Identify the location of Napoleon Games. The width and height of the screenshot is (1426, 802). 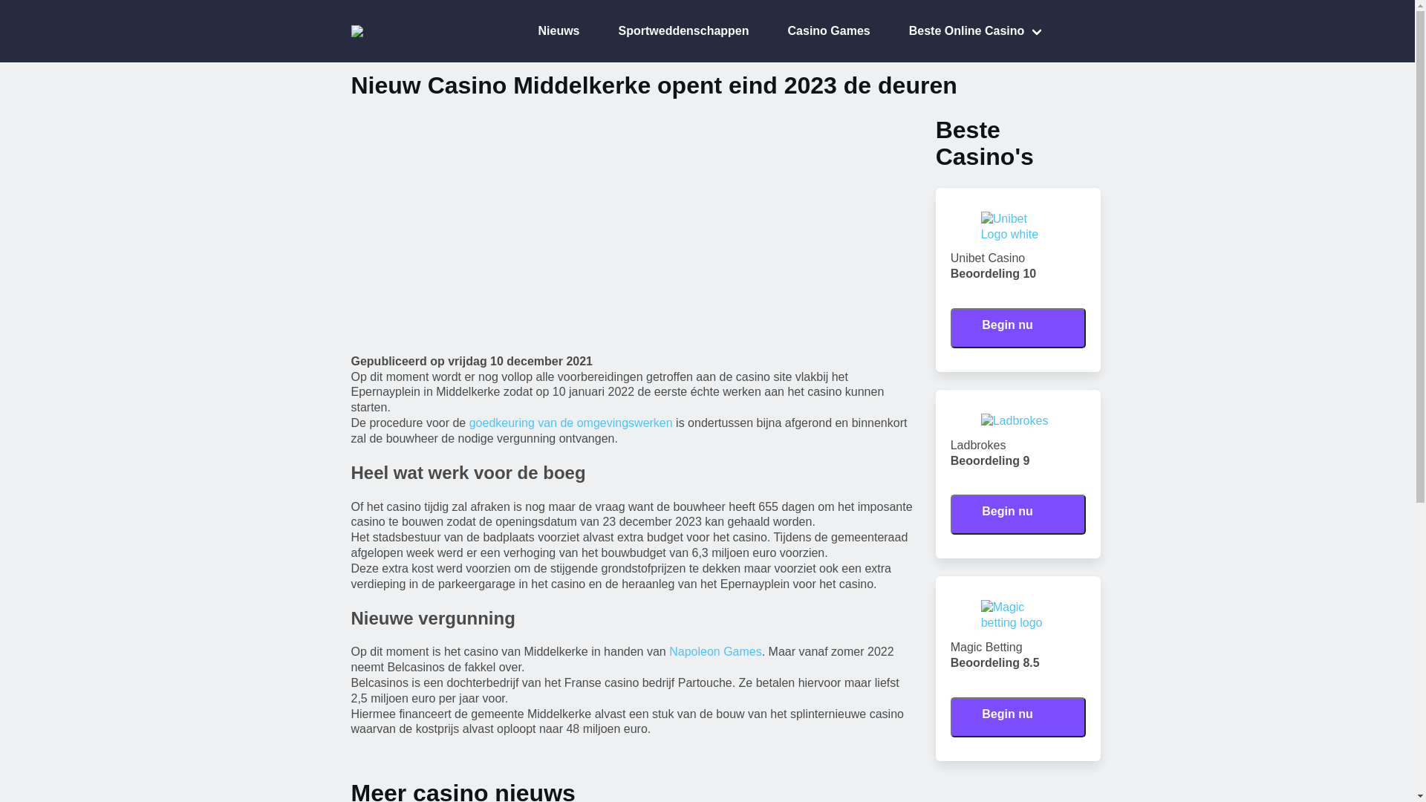
(716, 652).